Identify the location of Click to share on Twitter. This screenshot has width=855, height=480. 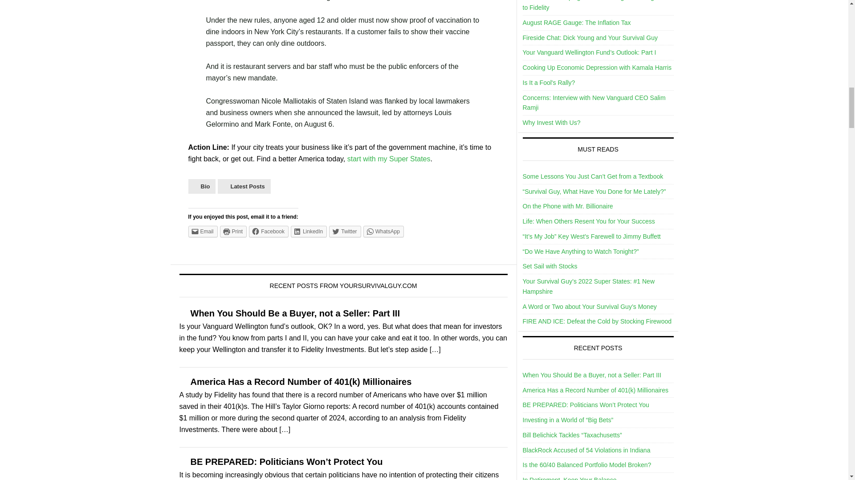
(345, 231).